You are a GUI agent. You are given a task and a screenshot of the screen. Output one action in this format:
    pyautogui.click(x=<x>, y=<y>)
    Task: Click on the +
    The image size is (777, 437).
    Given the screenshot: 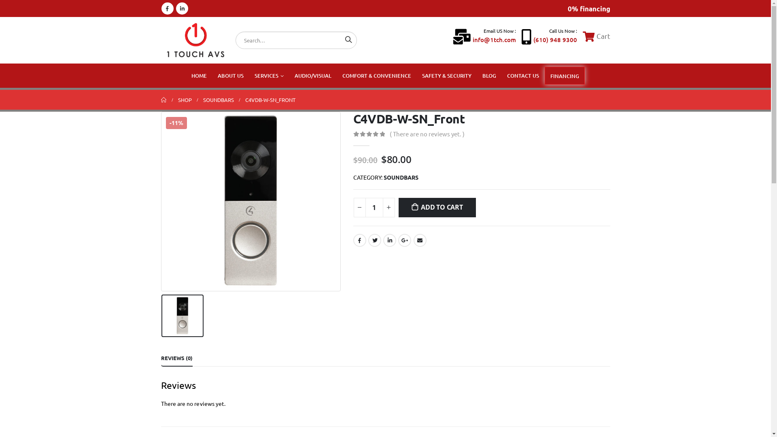 What is the action you would take?
    pyautogui.click(x=389, y=208)
    